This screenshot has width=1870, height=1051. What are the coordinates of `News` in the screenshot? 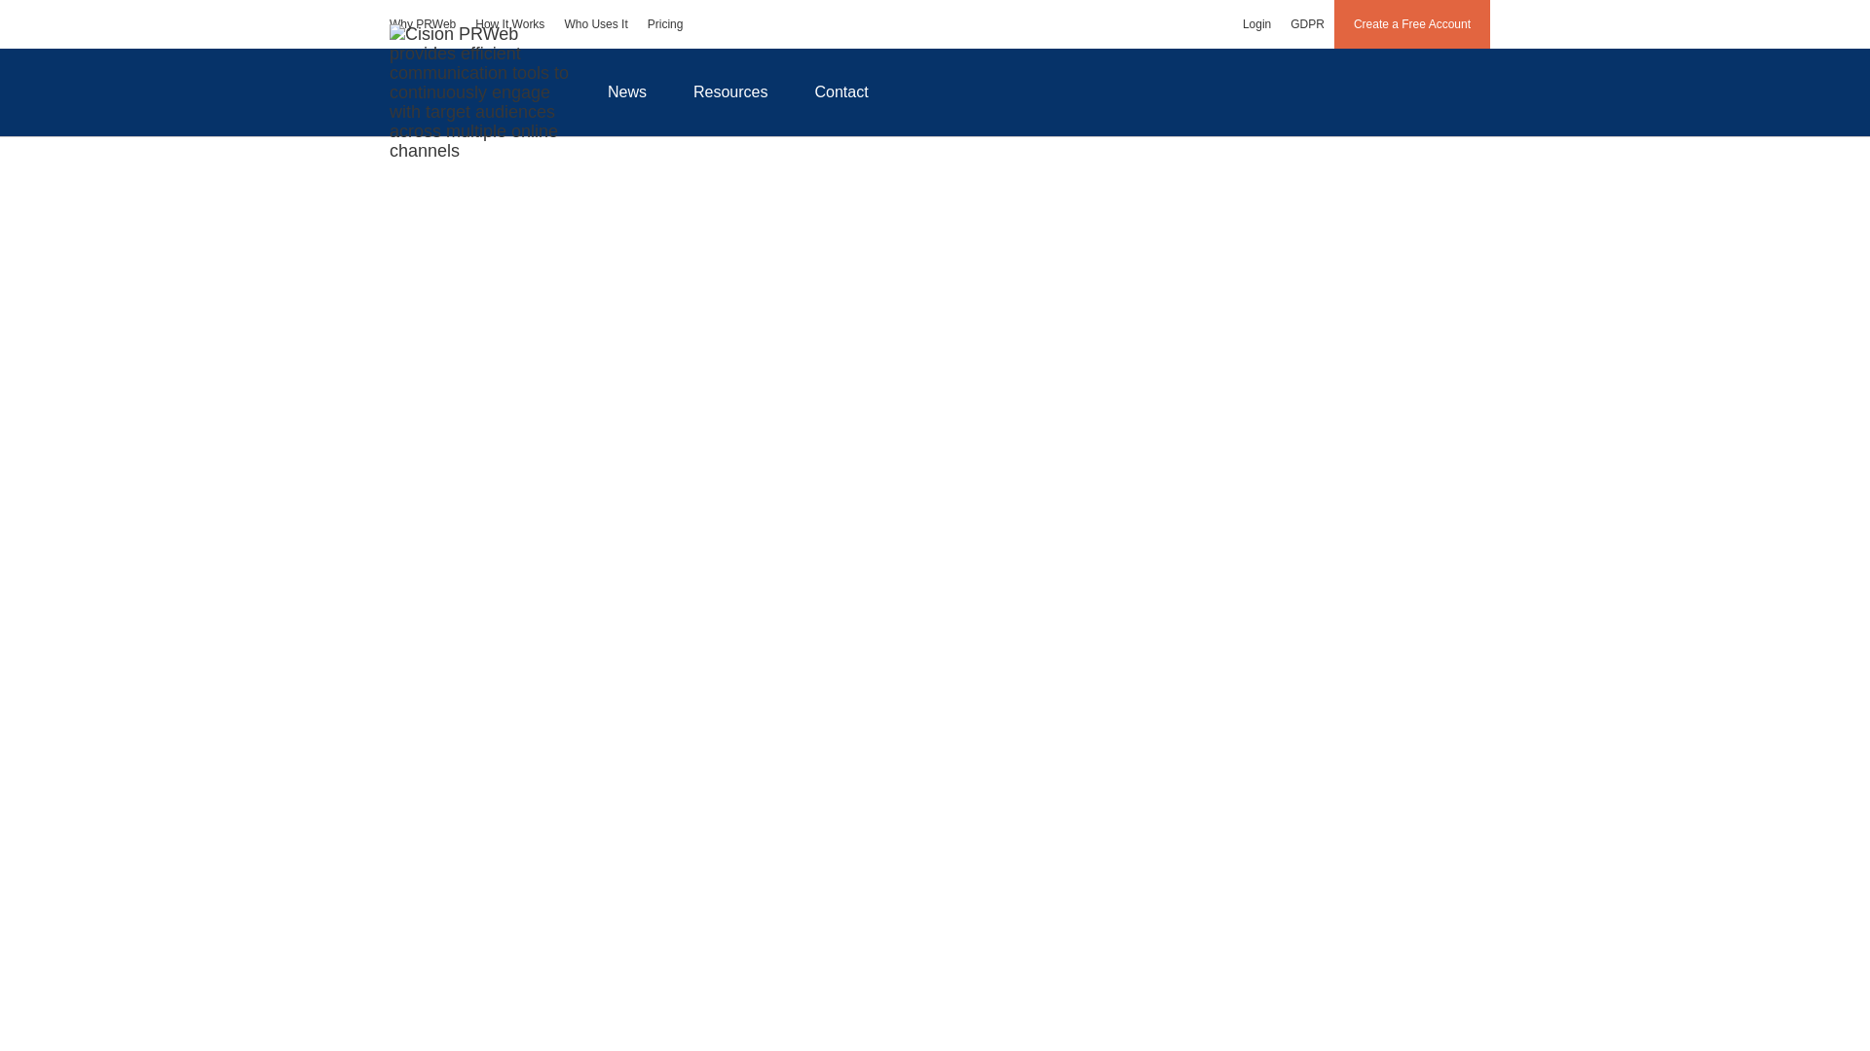 It's located at (626, 91).